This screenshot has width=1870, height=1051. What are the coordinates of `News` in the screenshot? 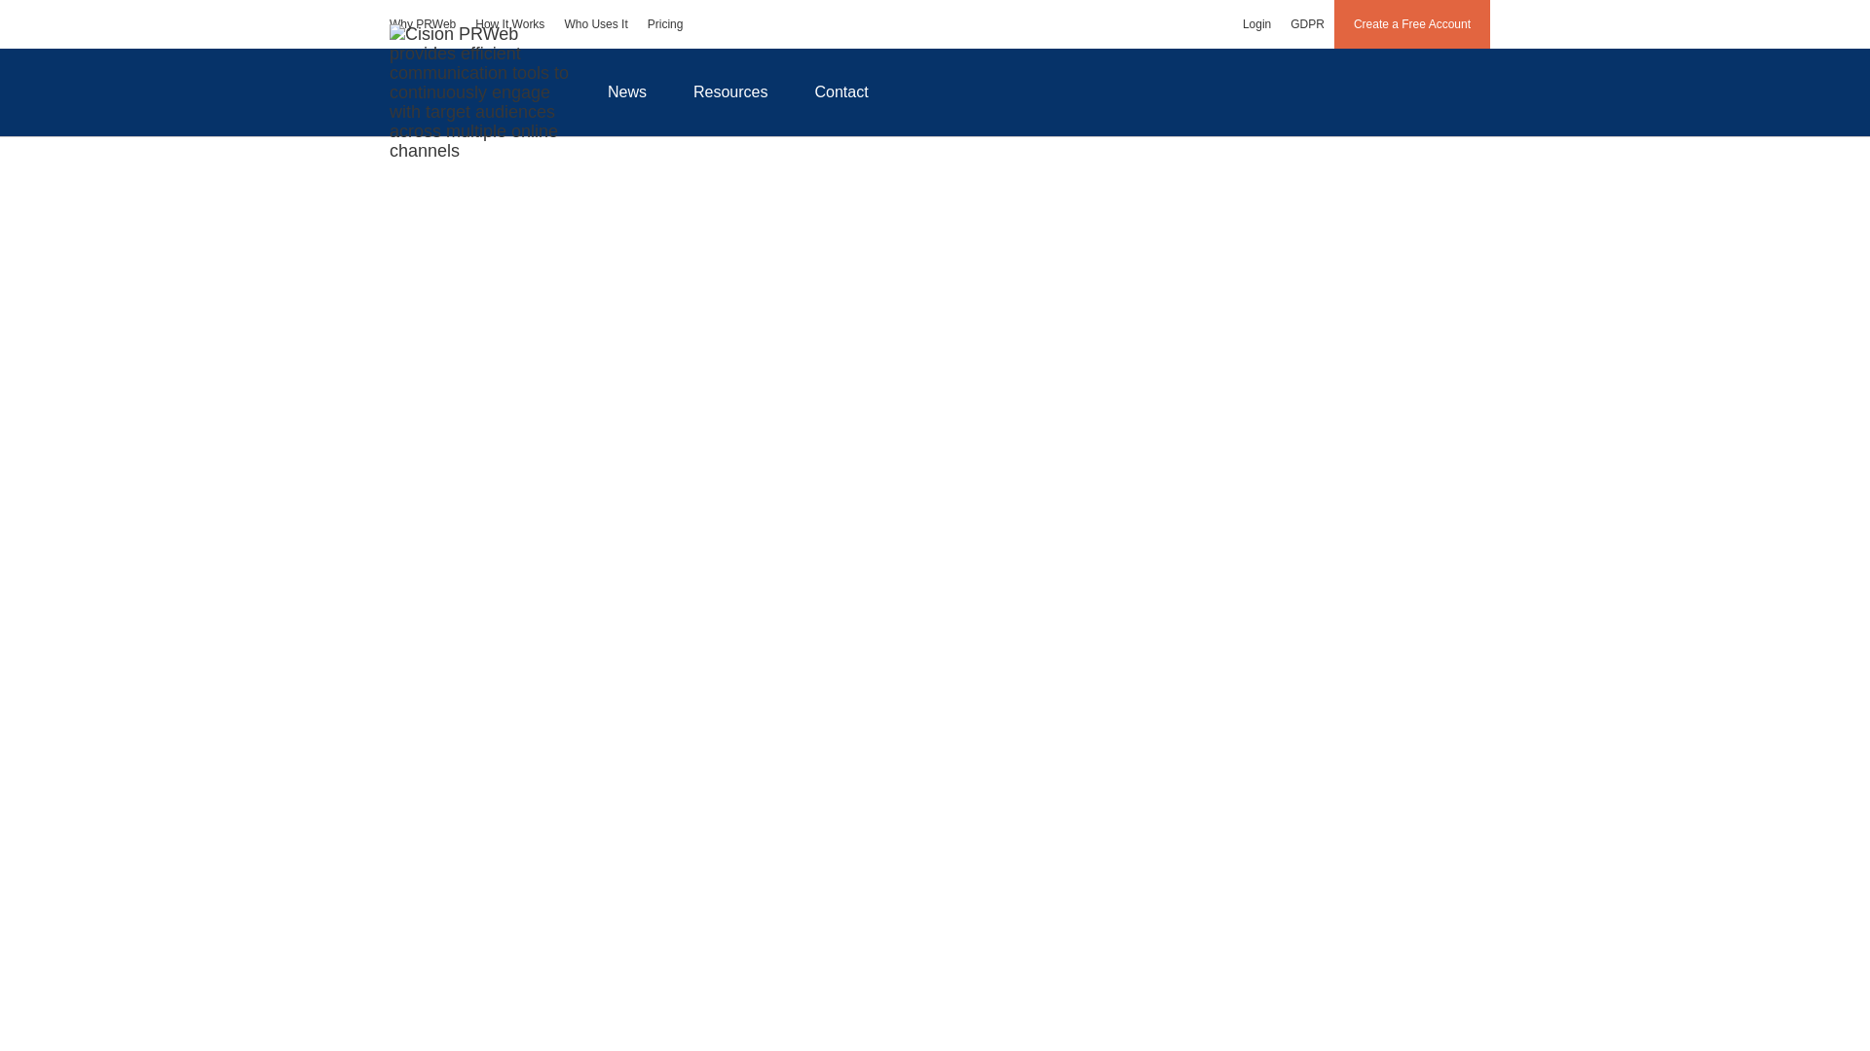 It's located at (626, 91).